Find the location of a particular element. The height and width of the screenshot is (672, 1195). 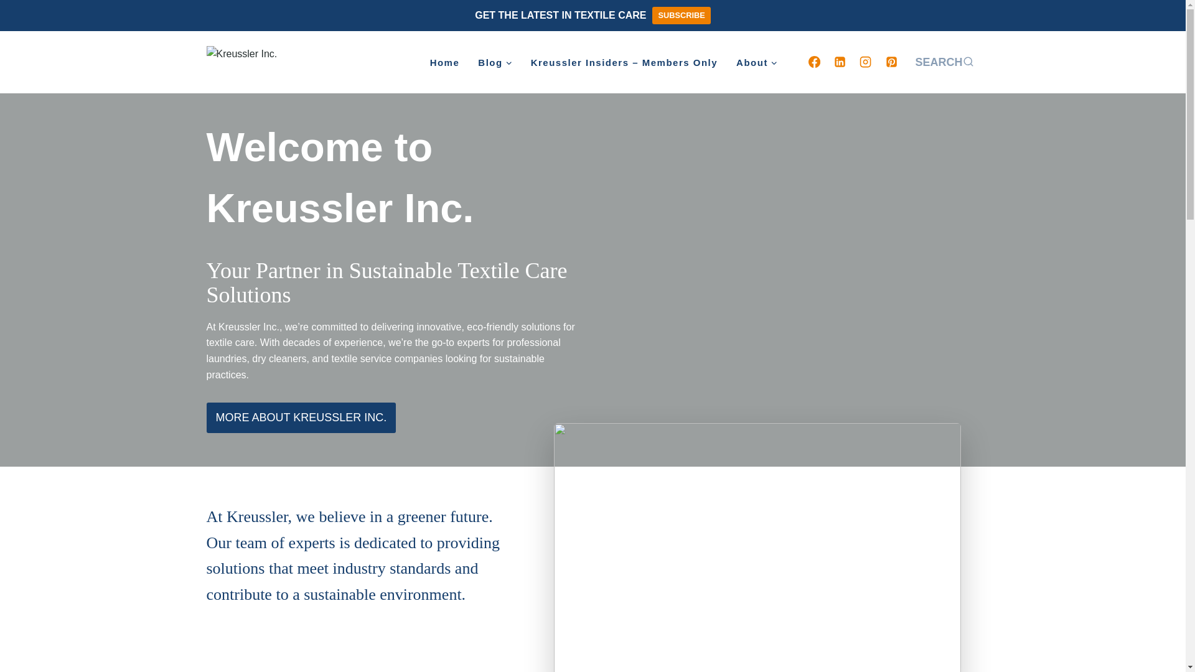

About is located at coordinates (756, 62).